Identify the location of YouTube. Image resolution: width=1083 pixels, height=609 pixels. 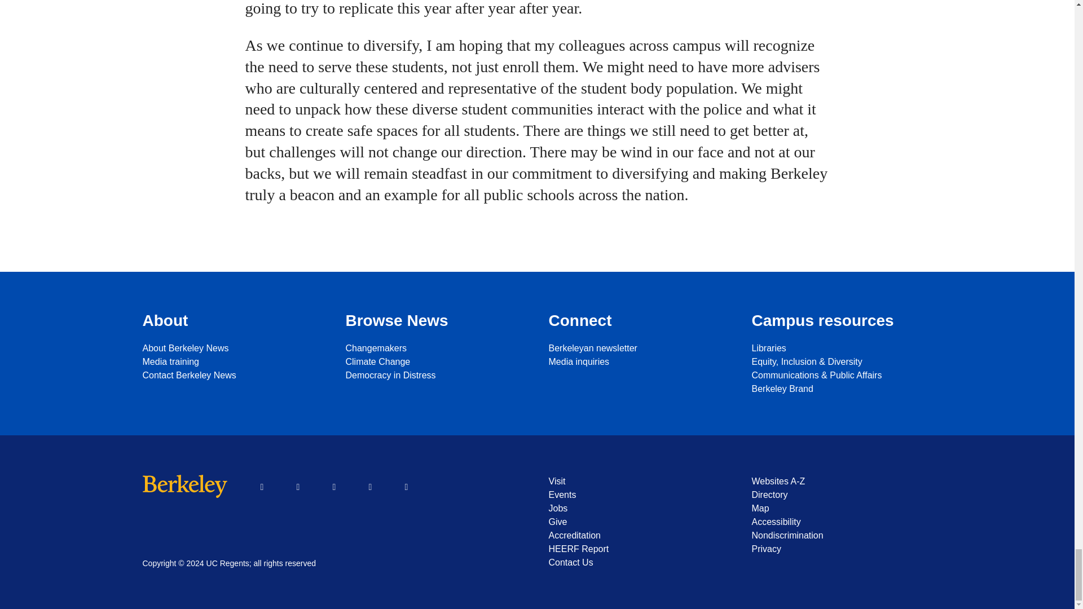
(334, 487).